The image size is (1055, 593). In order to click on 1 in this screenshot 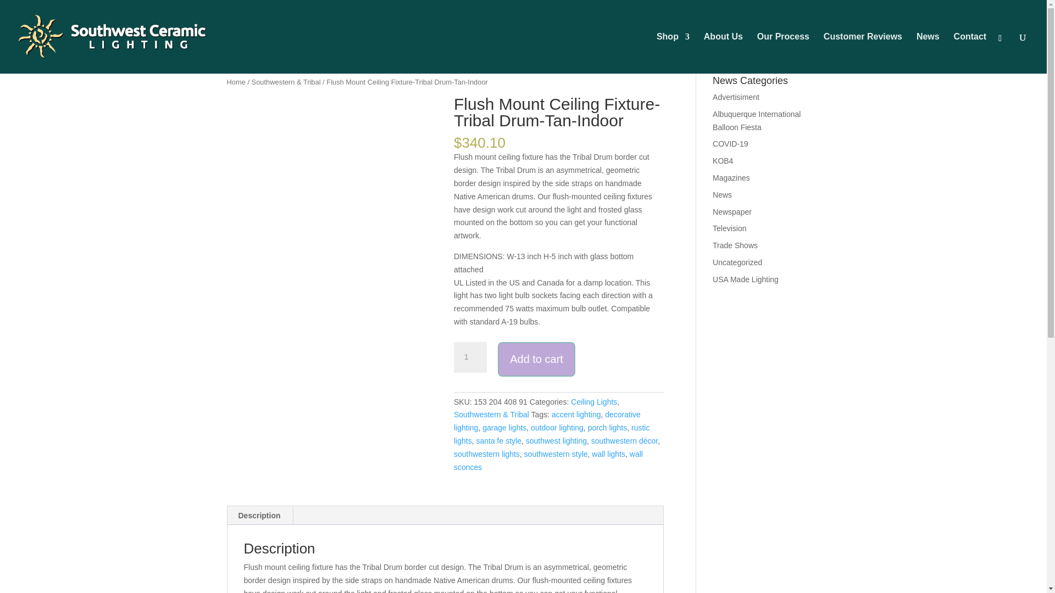, I will do `click(470, 357)`.